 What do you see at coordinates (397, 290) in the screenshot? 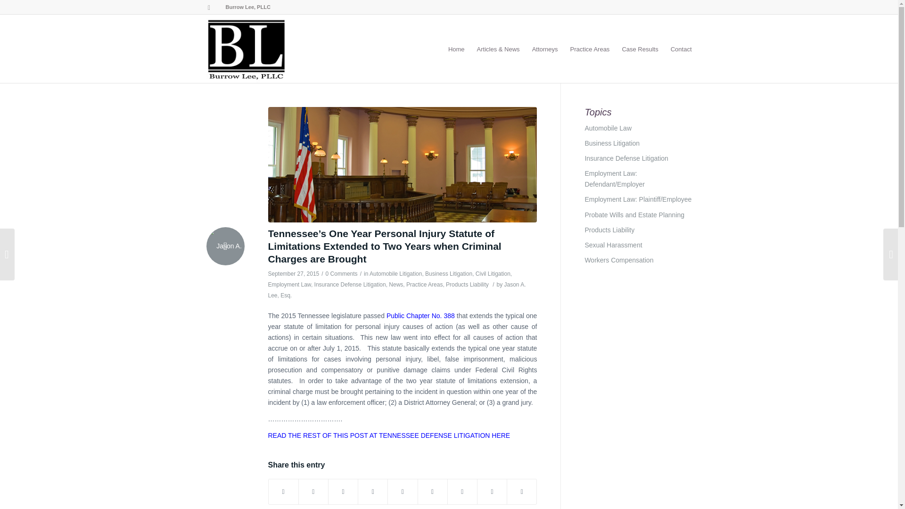
I see `Posts by Jason A. Lee, Esq.` at bounding box center [397, 290].